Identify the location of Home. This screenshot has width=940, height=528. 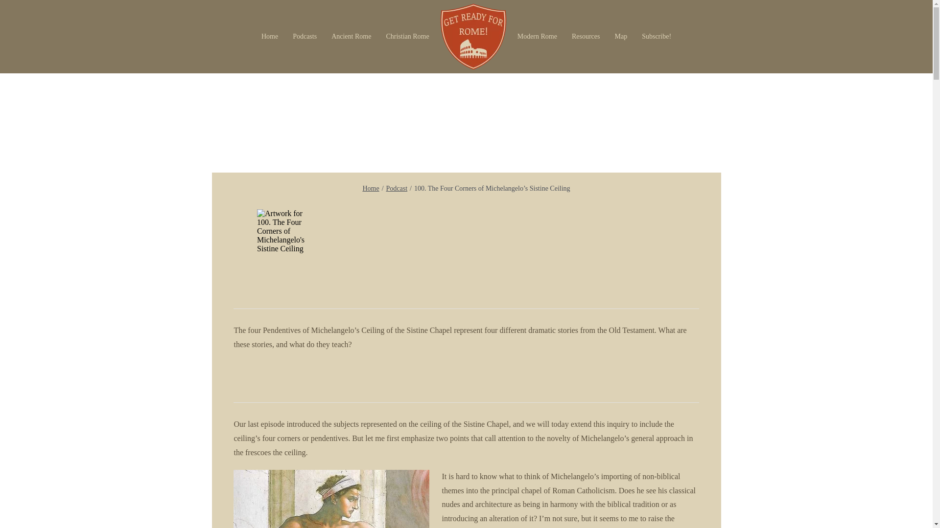
(269, 37).